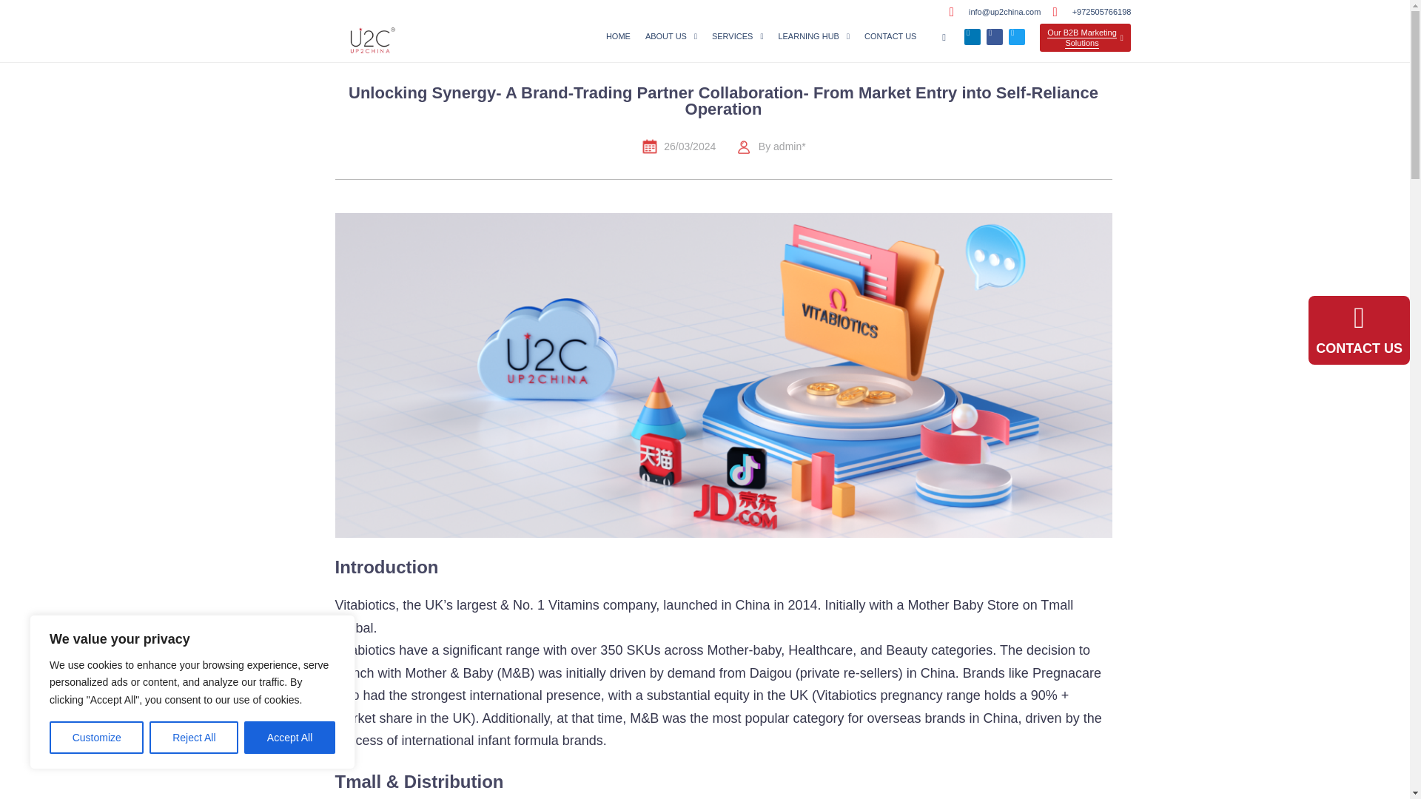  I want to click on Reject All, so click(194, 738).